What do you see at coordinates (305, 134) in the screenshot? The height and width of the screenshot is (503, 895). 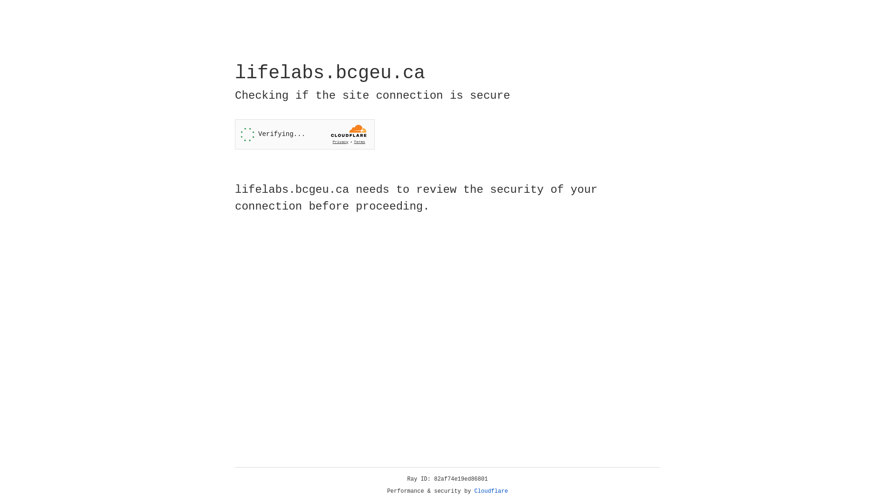 I see `Widget containing a Cloudflare security challenge` at bounding box center [305, 134].